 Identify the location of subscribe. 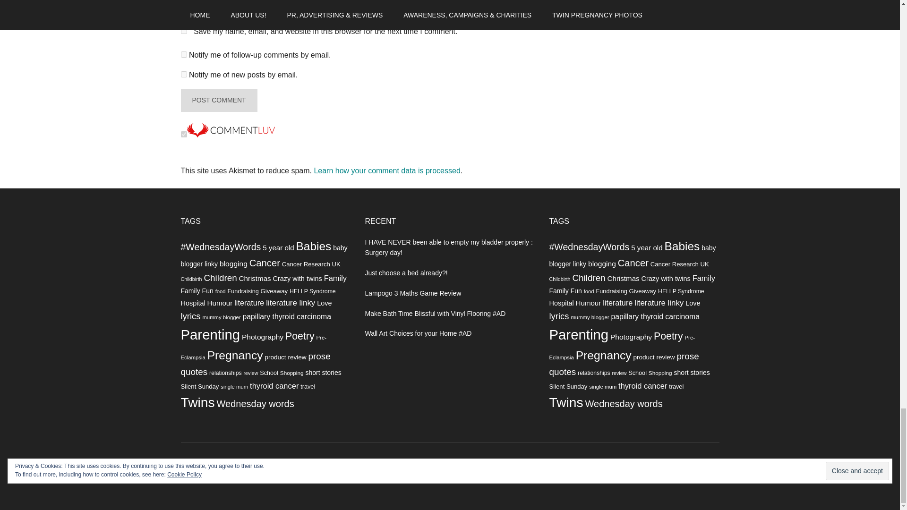
(183, 75).